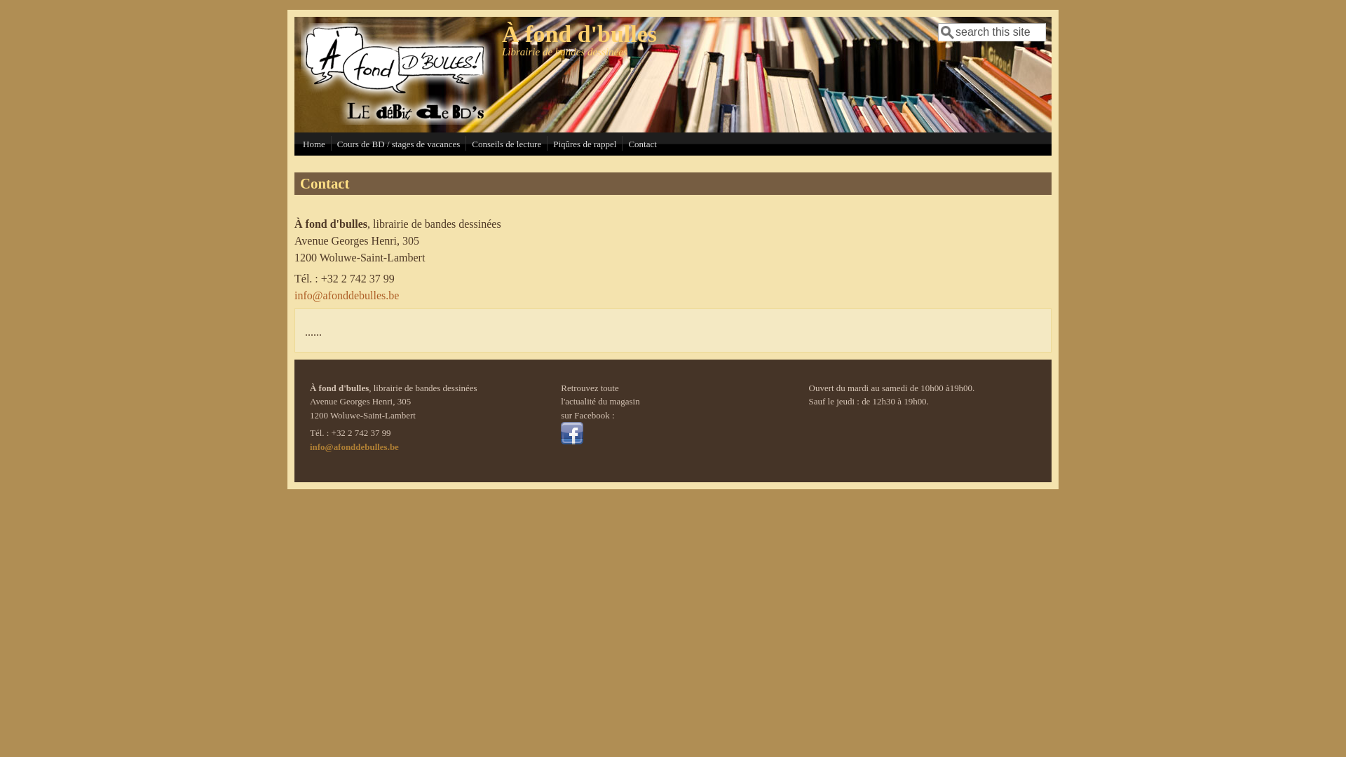 This screenshot has height=757, width=1346. I want to click on Accueil, so click(397, 121).